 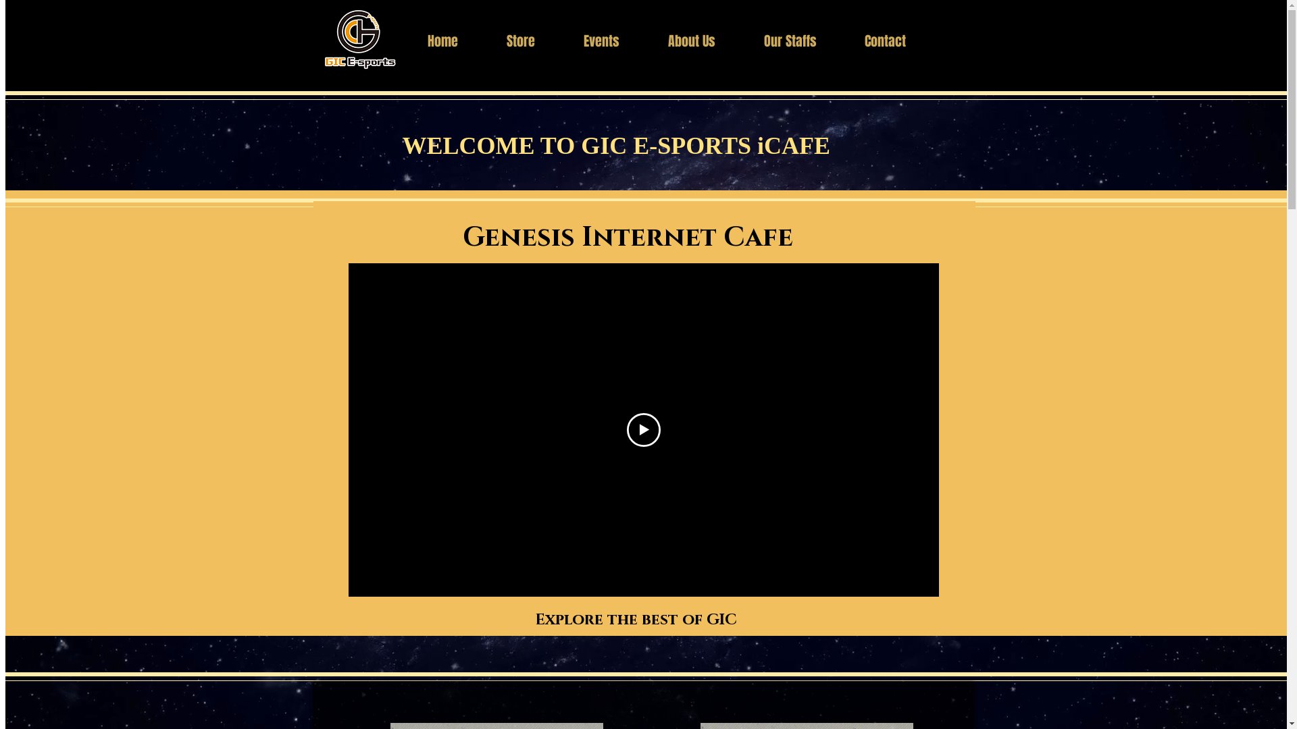 What do you see at coordinates (804, 41) in the screenshot?
I see `Our Staffs` at bounding box center [804, 41].